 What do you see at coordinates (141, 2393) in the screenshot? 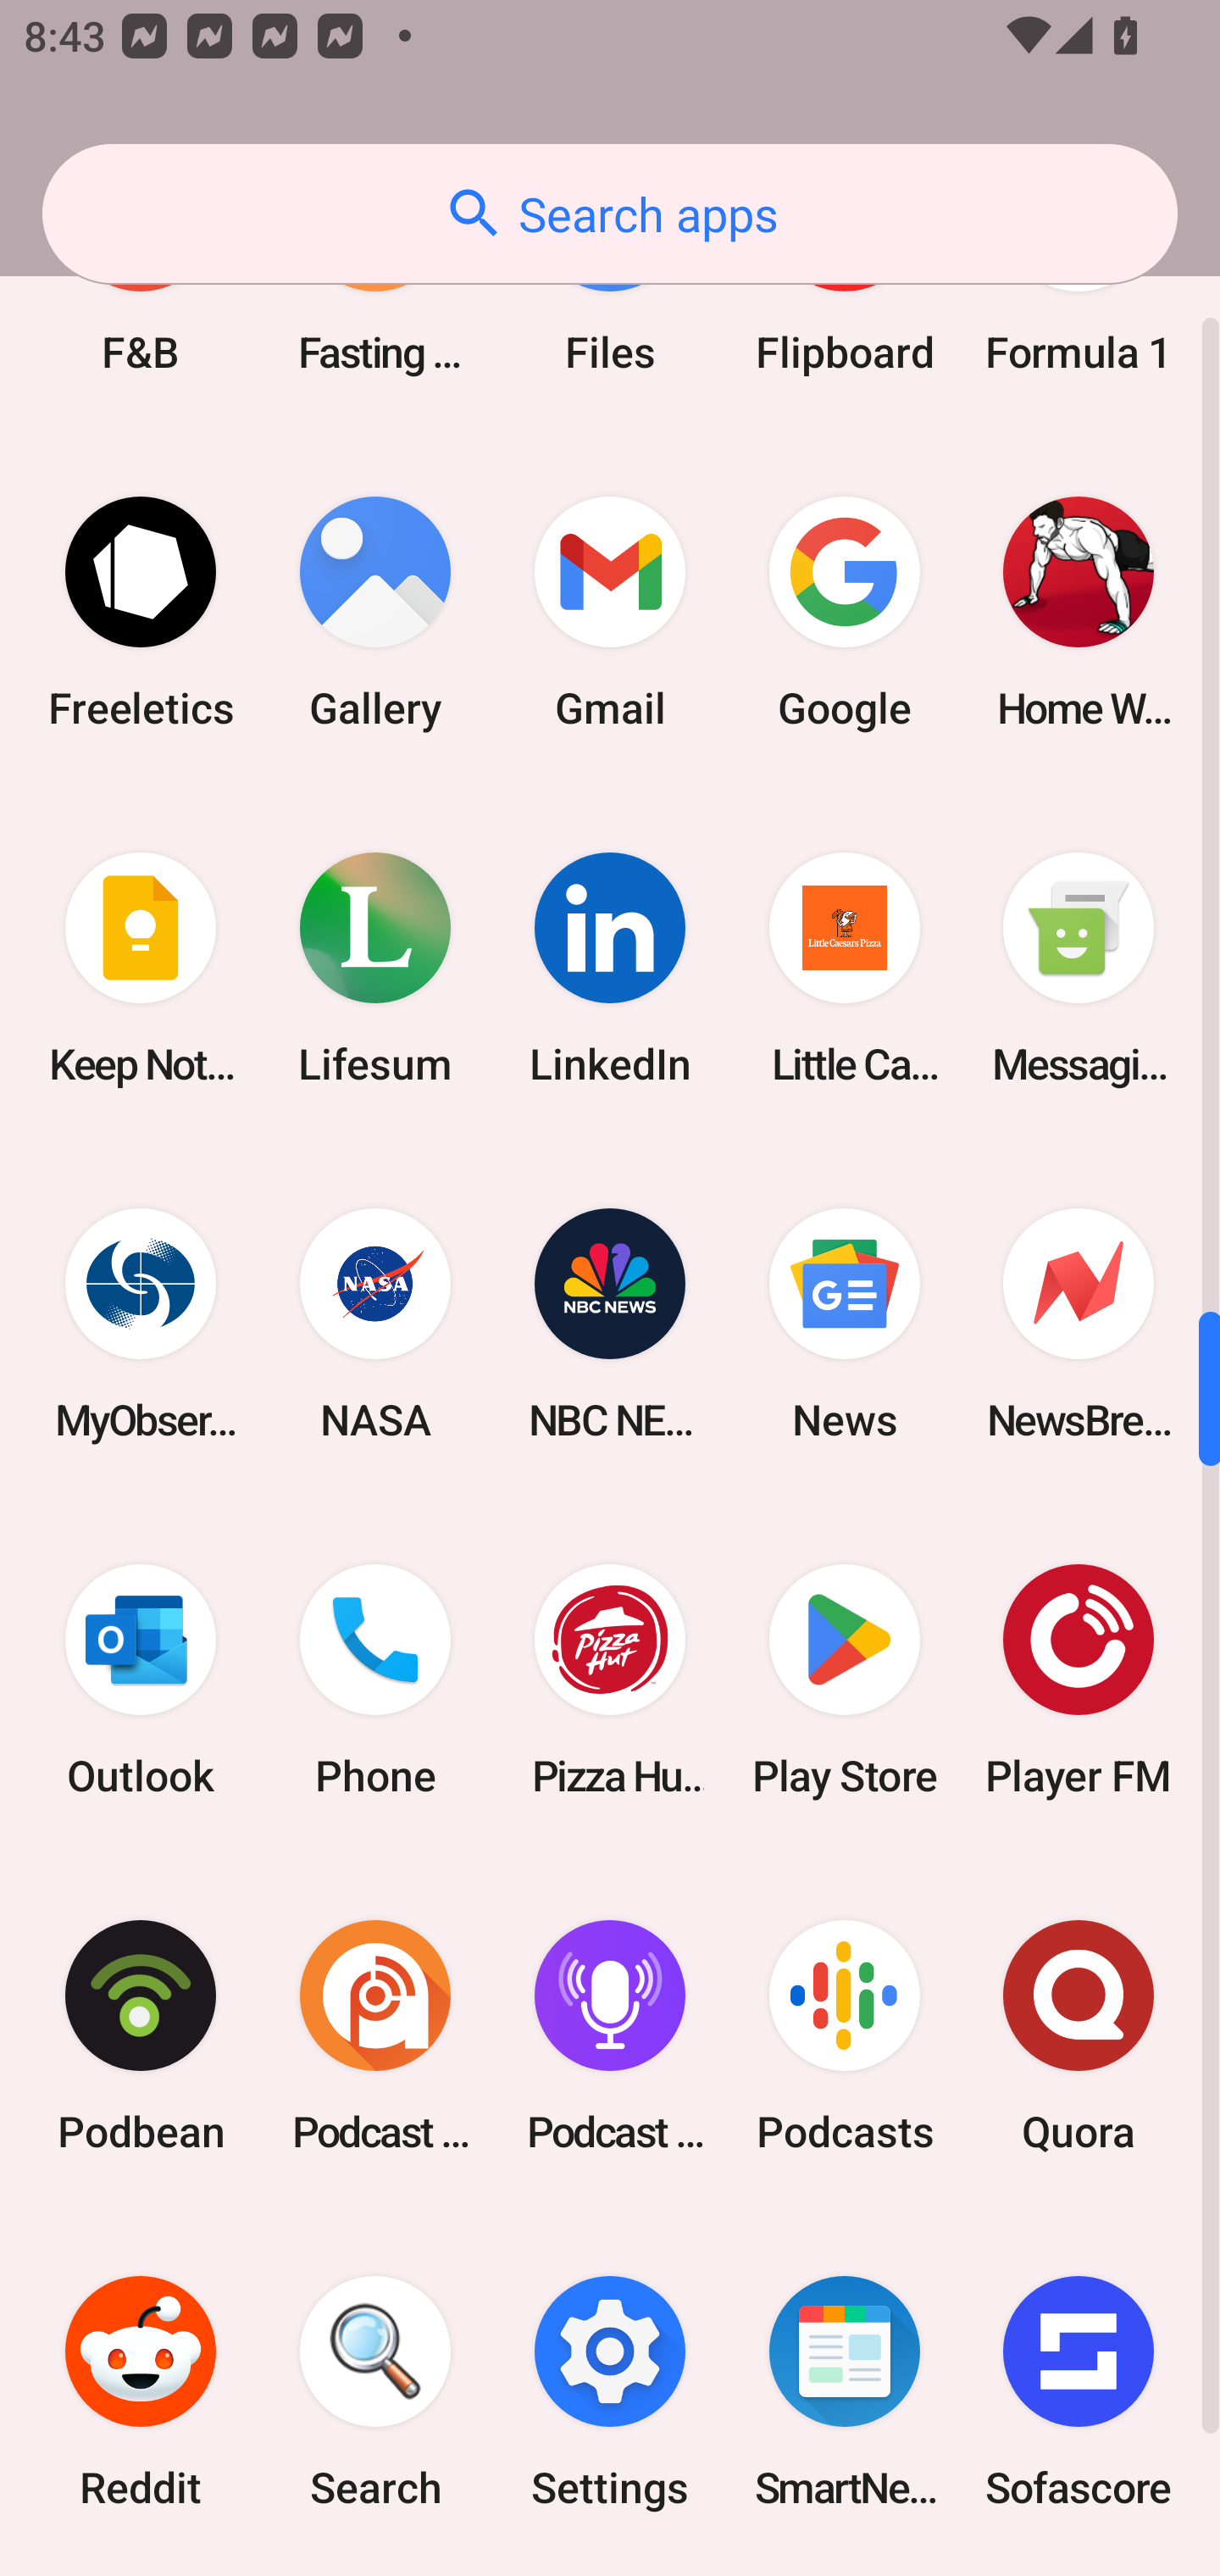
I see `Reddit` at bounding box center [141, 2393].